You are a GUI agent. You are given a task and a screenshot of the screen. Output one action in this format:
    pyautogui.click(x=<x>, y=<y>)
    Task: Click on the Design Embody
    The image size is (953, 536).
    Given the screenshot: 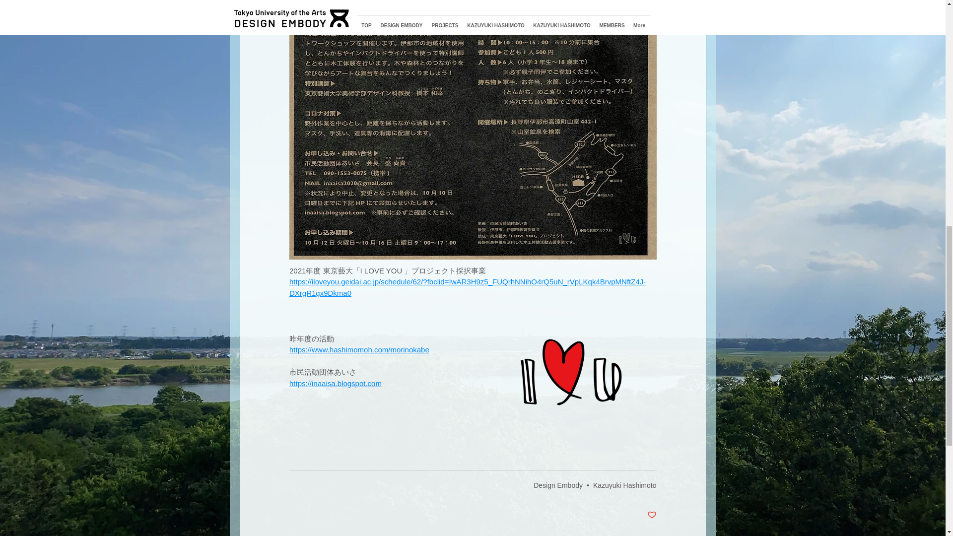 What is the action you would take?
    pyautogui.click(x=558, y=485)
    